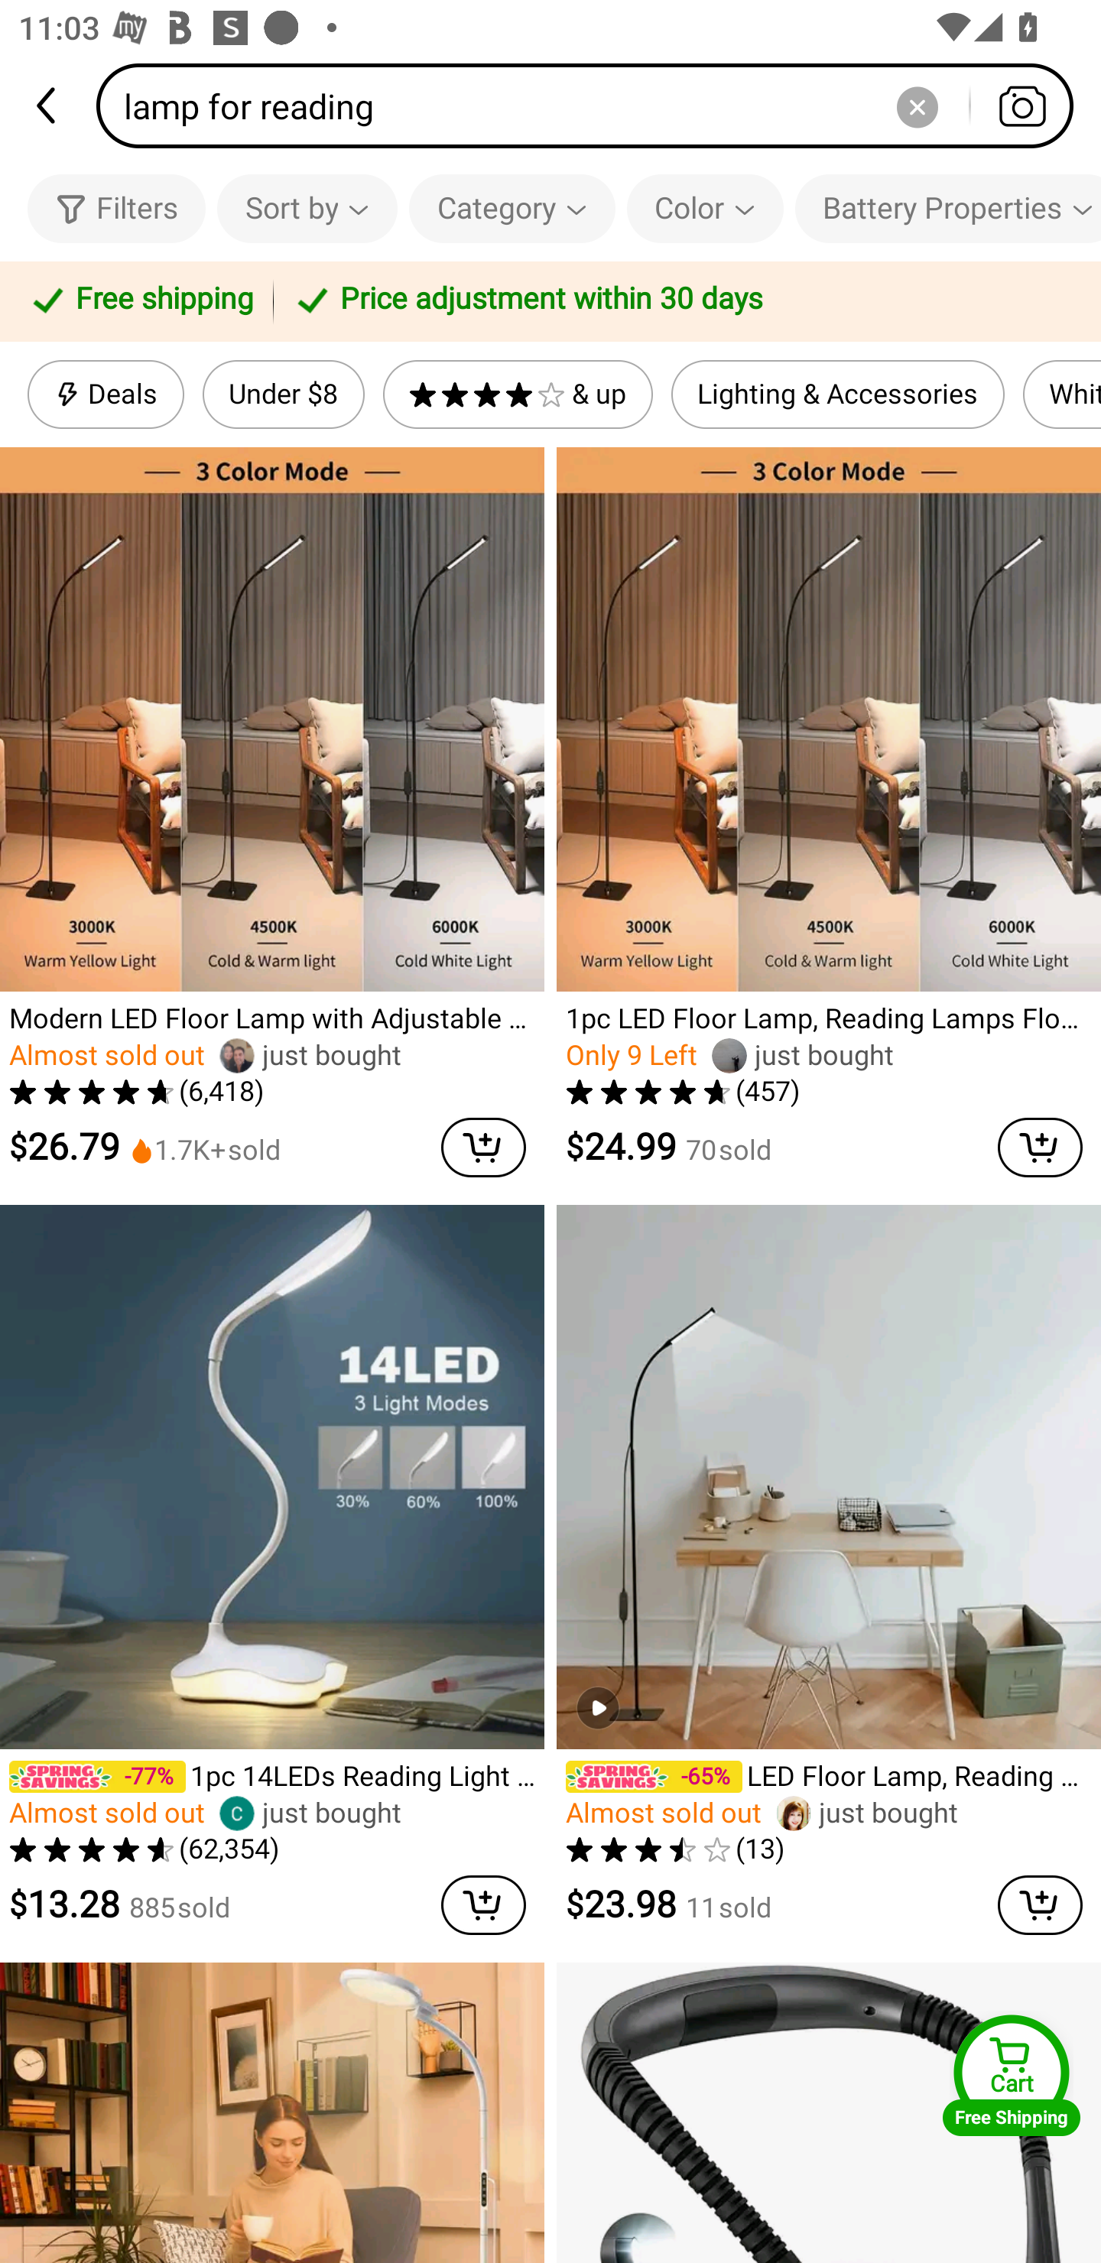 Image resolution: width=1101 pixels, height=2263 pixels. What do you see at coordinates (838, 394) in the screenshot?
I see `Lighting & Accessories` at bounding box center [838, 394].